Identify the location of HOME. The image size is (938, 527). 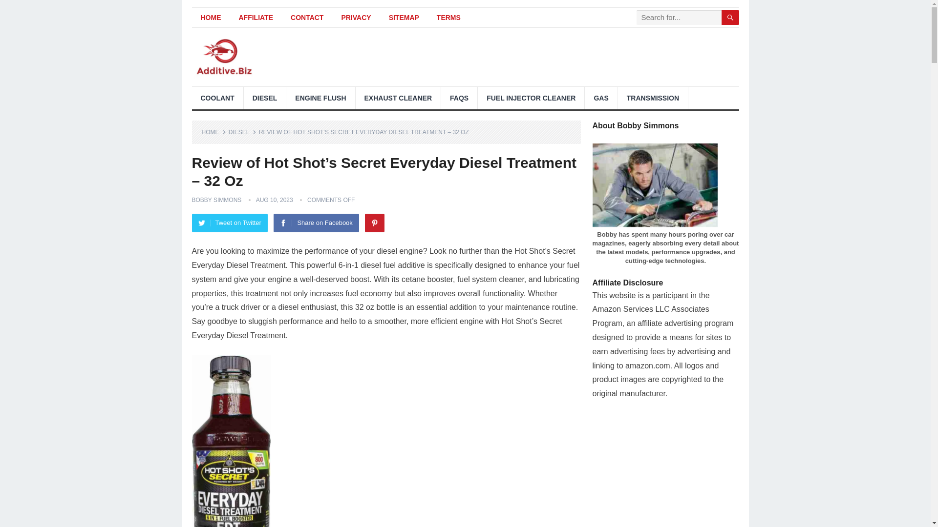
(213, 132).